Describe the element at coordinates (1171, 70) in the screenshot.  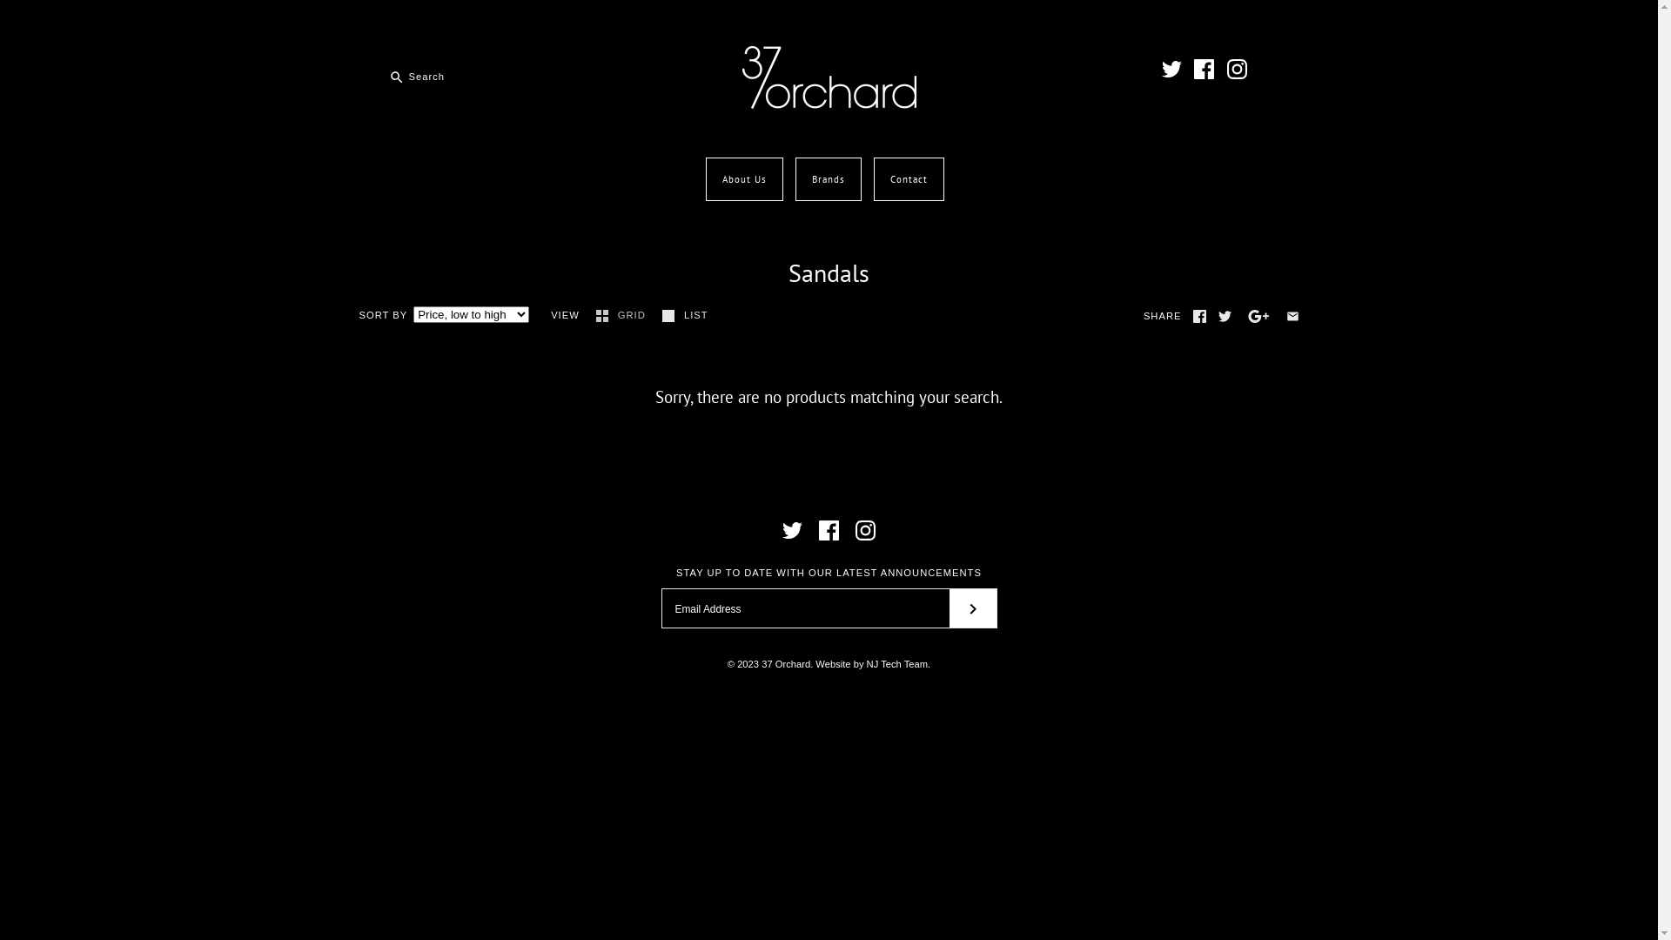
I see `Twitter` at that location.